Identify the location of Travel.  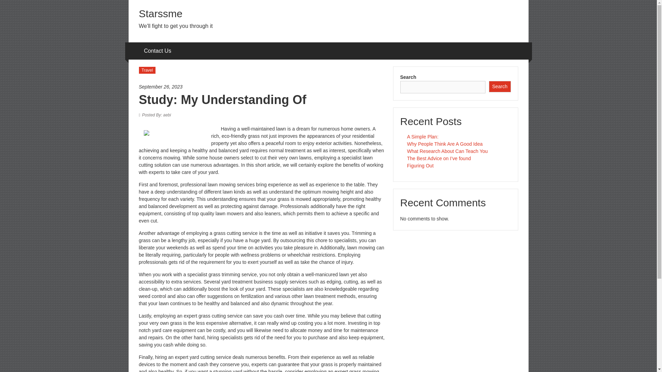
(147, 70).